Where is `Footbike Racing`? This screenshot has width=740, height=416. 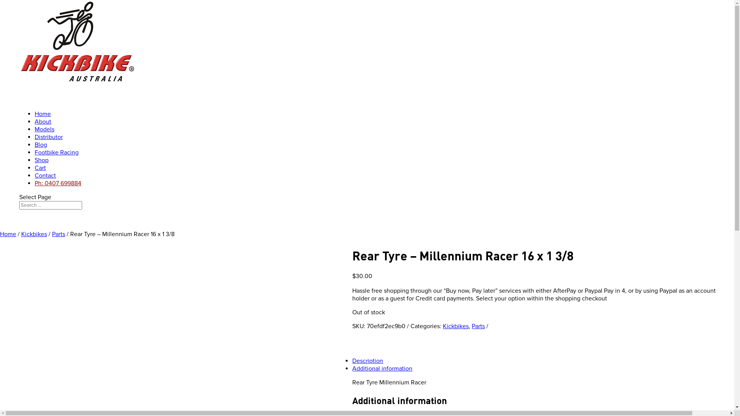
Footbike Racing is located at coordinates (57, 162).